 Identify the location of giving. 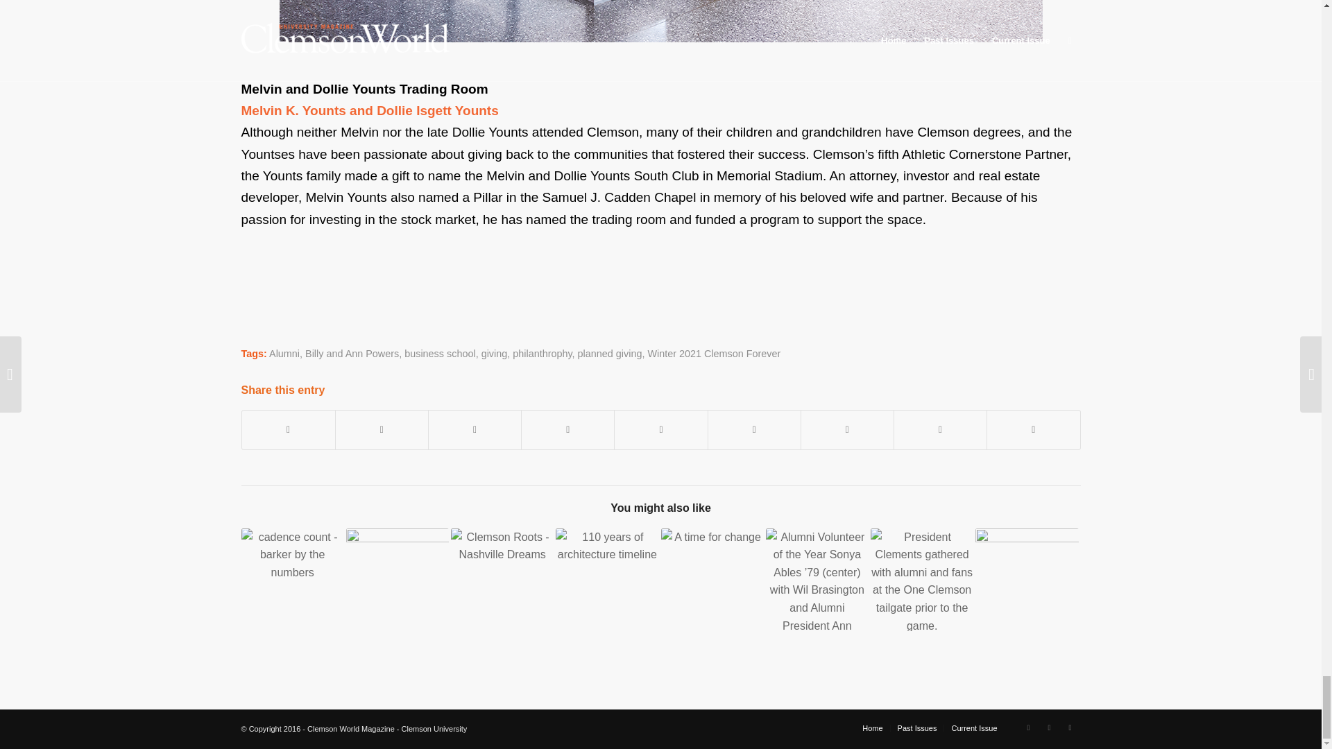
(494, 354).